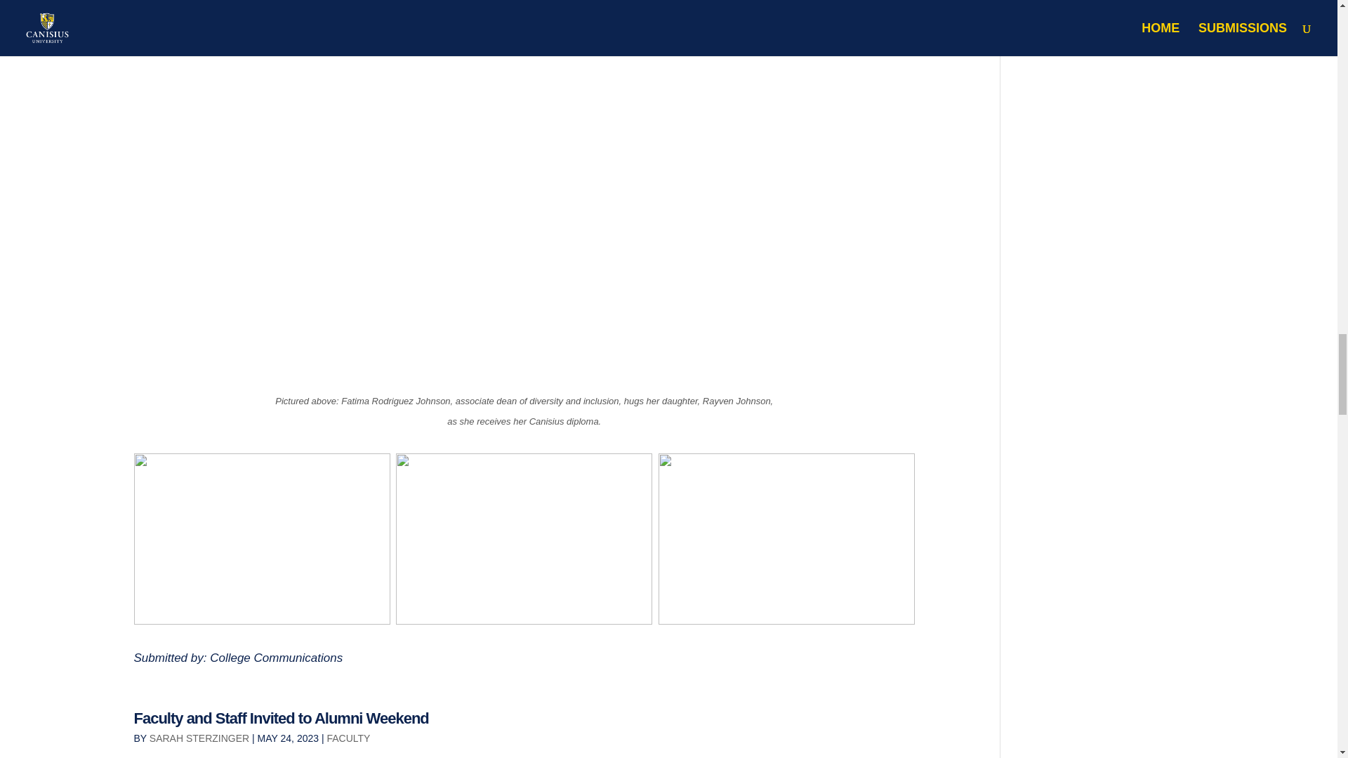 Image resolution: width=1348 pixels, height=758 pixels. I want to click on Posts by Sarah Sterzinger, so click(199, 738).